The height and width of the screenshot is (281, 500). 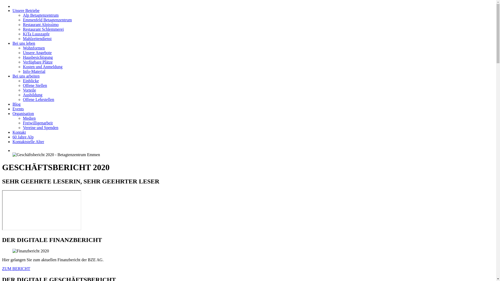 I want to click on Unsere Angebote, so click(x=37, y=53).